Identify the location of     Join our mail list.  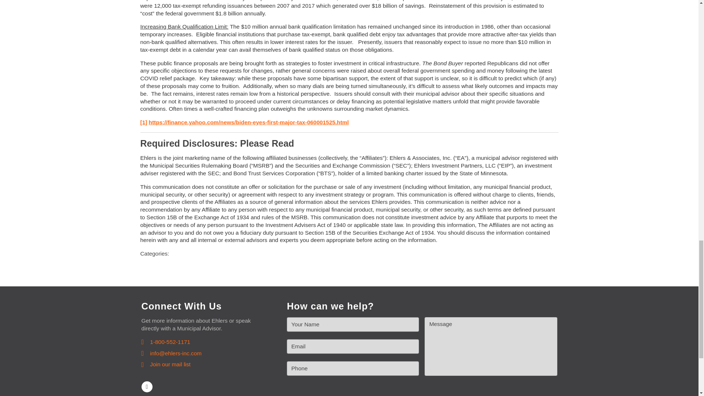
(166, 364).